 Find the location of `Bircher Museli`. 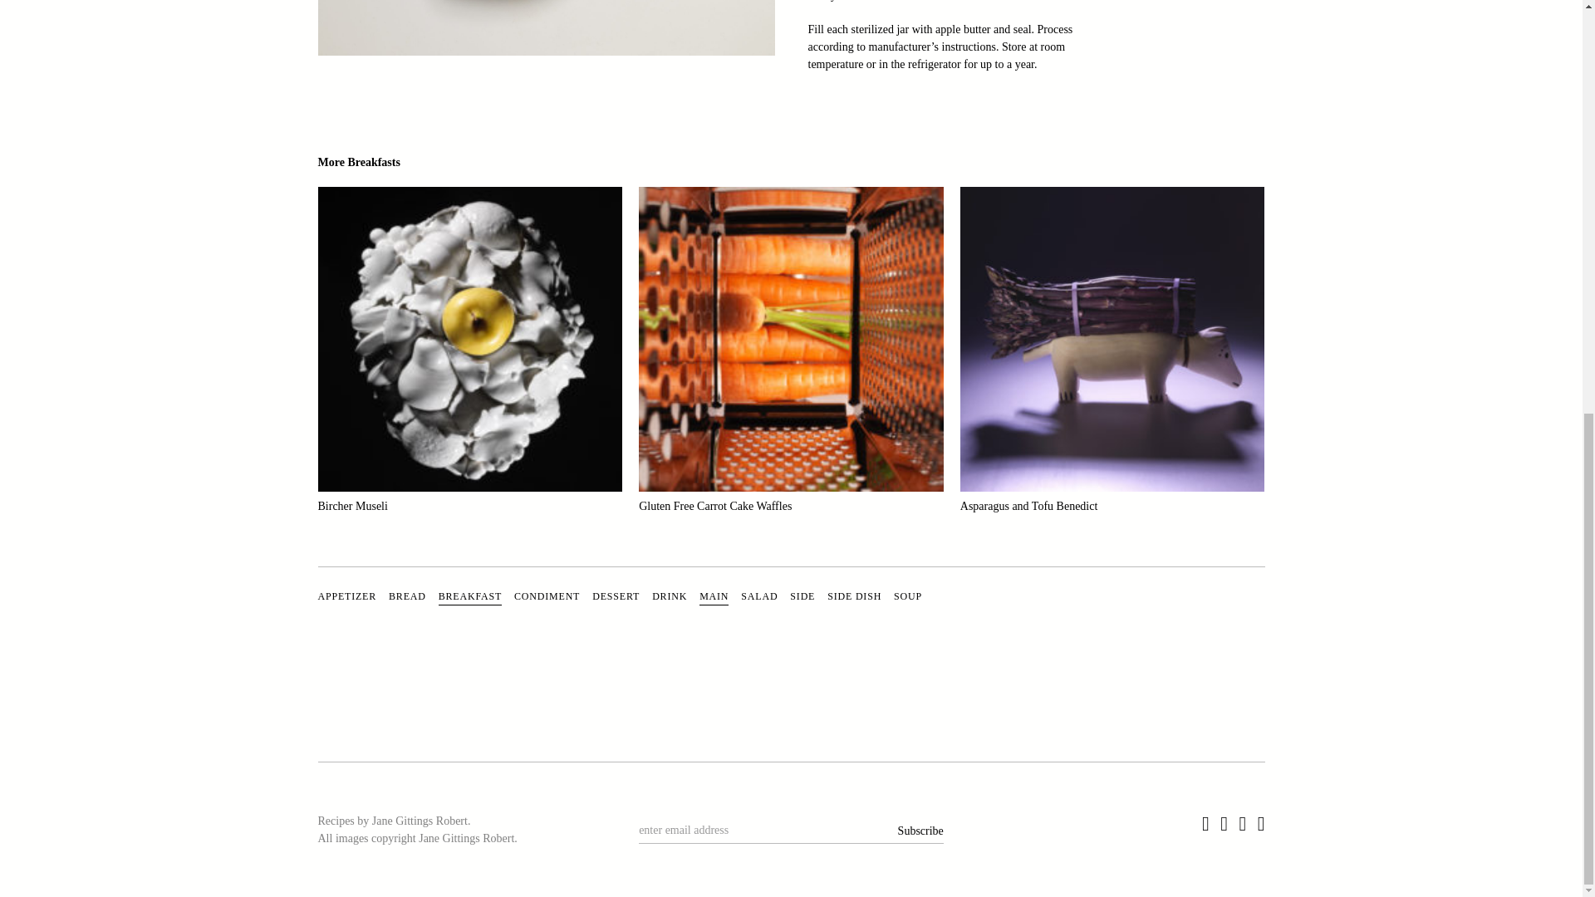

Bircher Museli is located at coordinates (469, 355).